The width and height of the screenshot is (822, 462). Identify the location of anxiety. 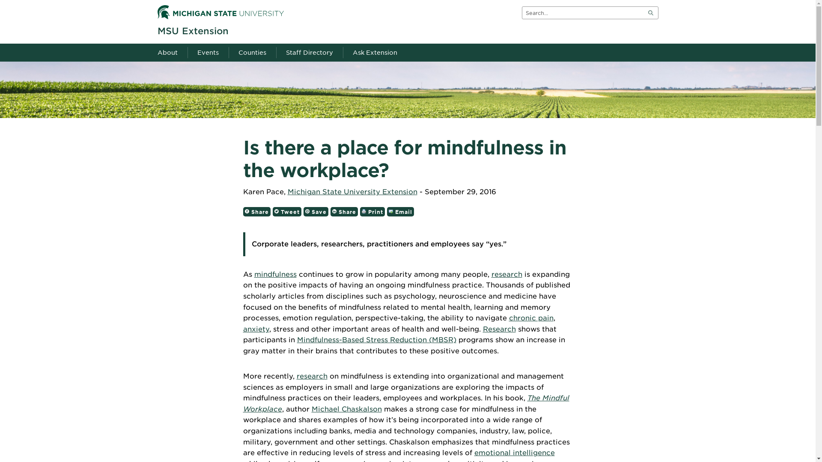
(256, 329).